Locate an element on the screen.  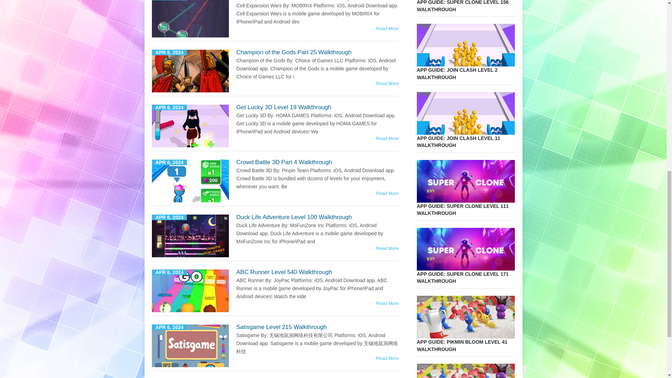
ABC Runner Level 540 Walkthrough is located at coordinates (284, 272).